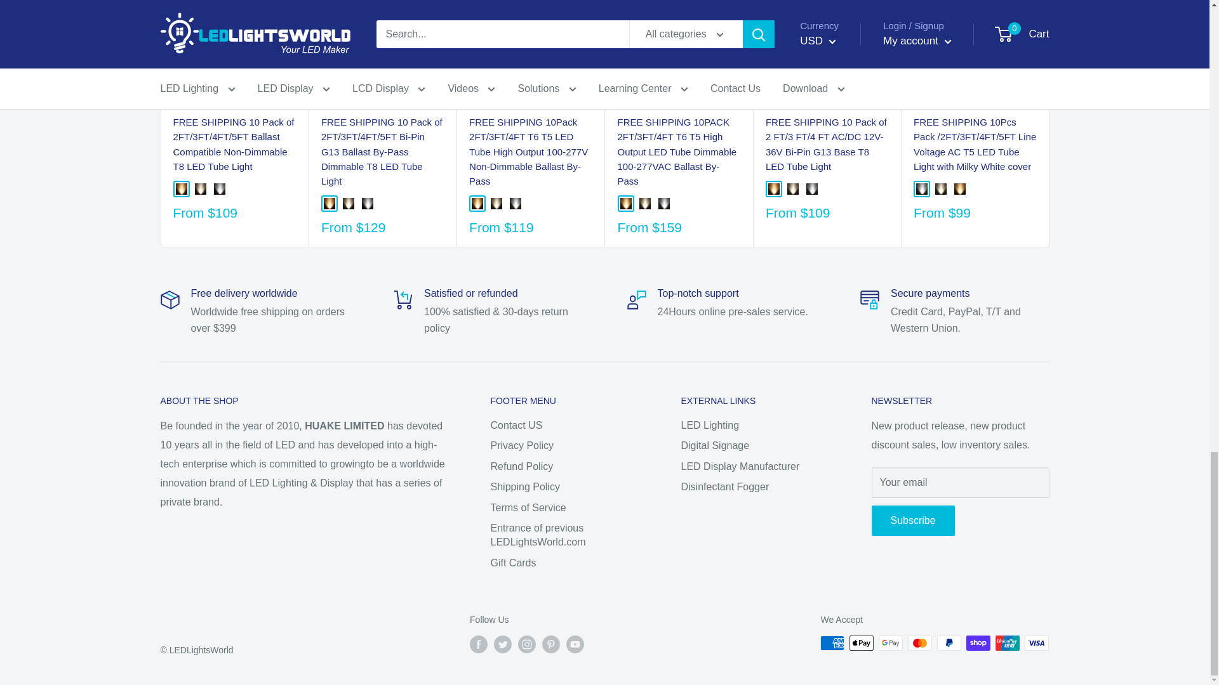  What do you see at coordinates (330, 204) in the screenshot?
I see `Warm White 3000K` at bounding box center [330, 204].